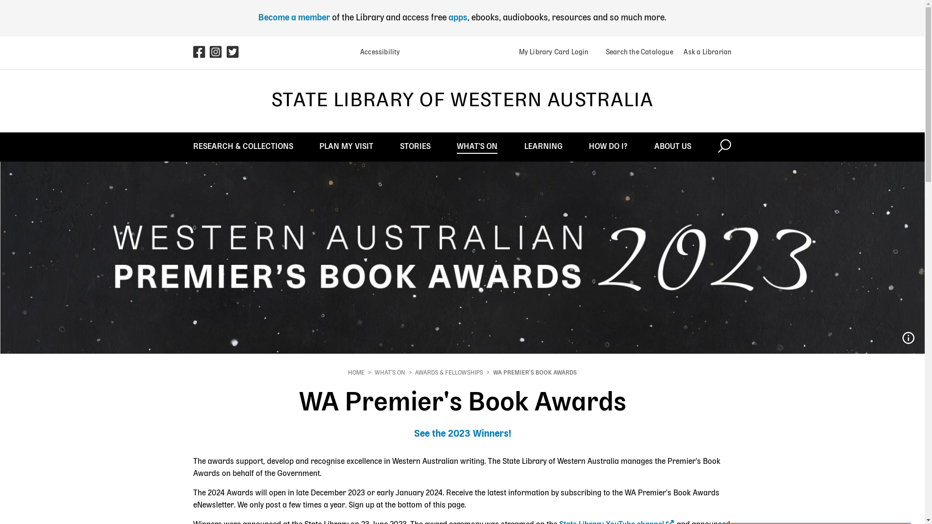 The image size is (932, 524). Describe the element at coordinates (200, 55) in the screenshot. I see `Facebook` at that location.